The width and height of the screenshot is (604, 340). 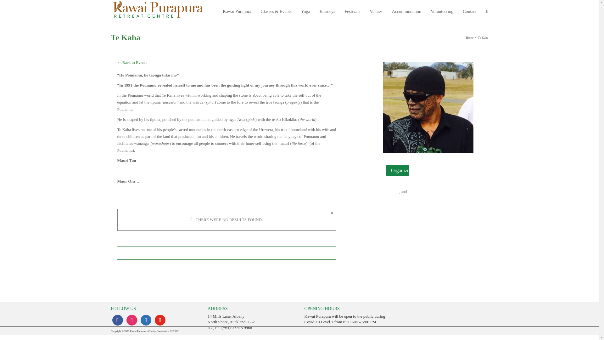 What do you see at coordinates (469, 11) in the screenshot?
I see `Contact` at bounding box center [469, 11].